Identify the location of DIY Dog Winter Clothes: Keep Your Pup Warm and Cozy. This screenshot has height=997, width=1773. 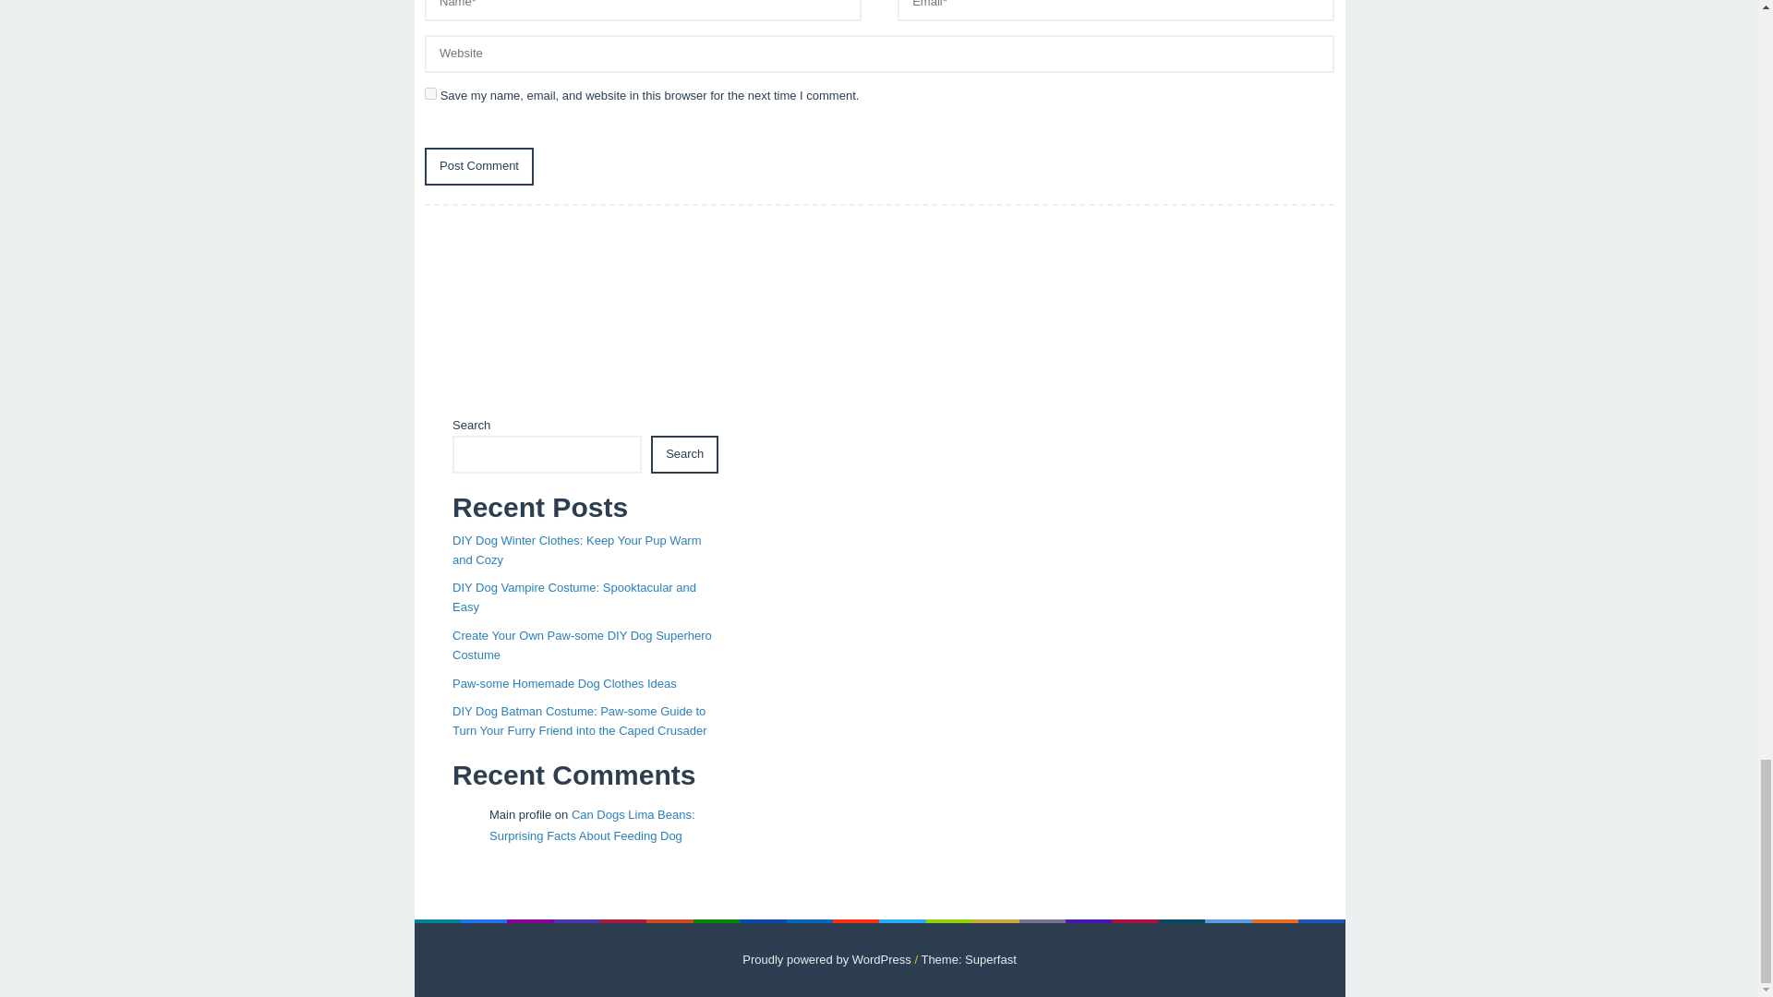
(576, 550).